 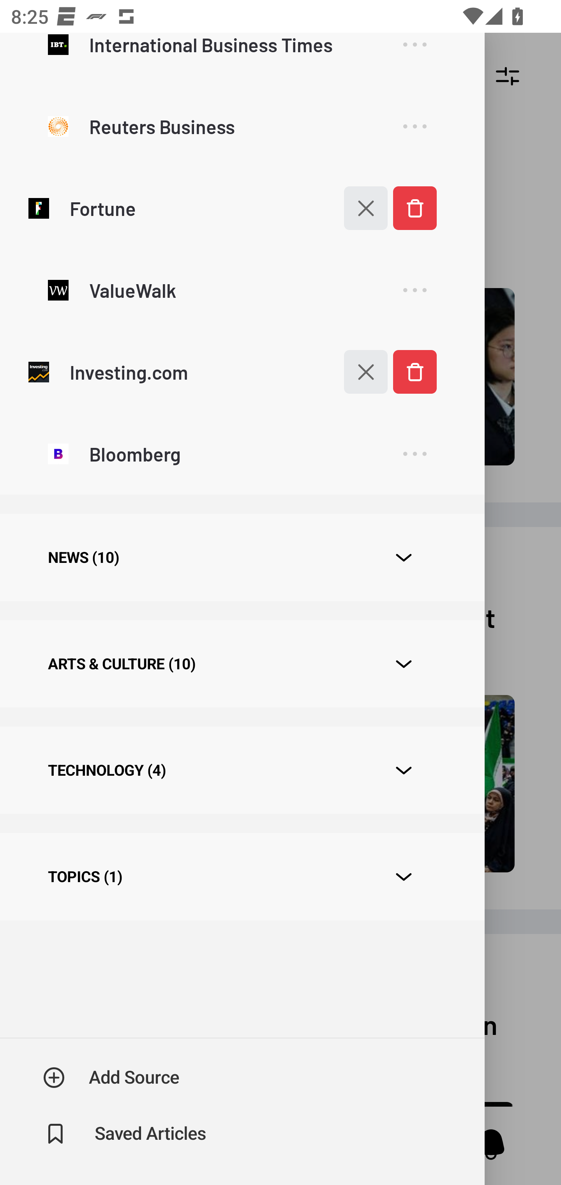 I want to click on Writer Logo ValueWalk More Options, so click(x=242, y=290).